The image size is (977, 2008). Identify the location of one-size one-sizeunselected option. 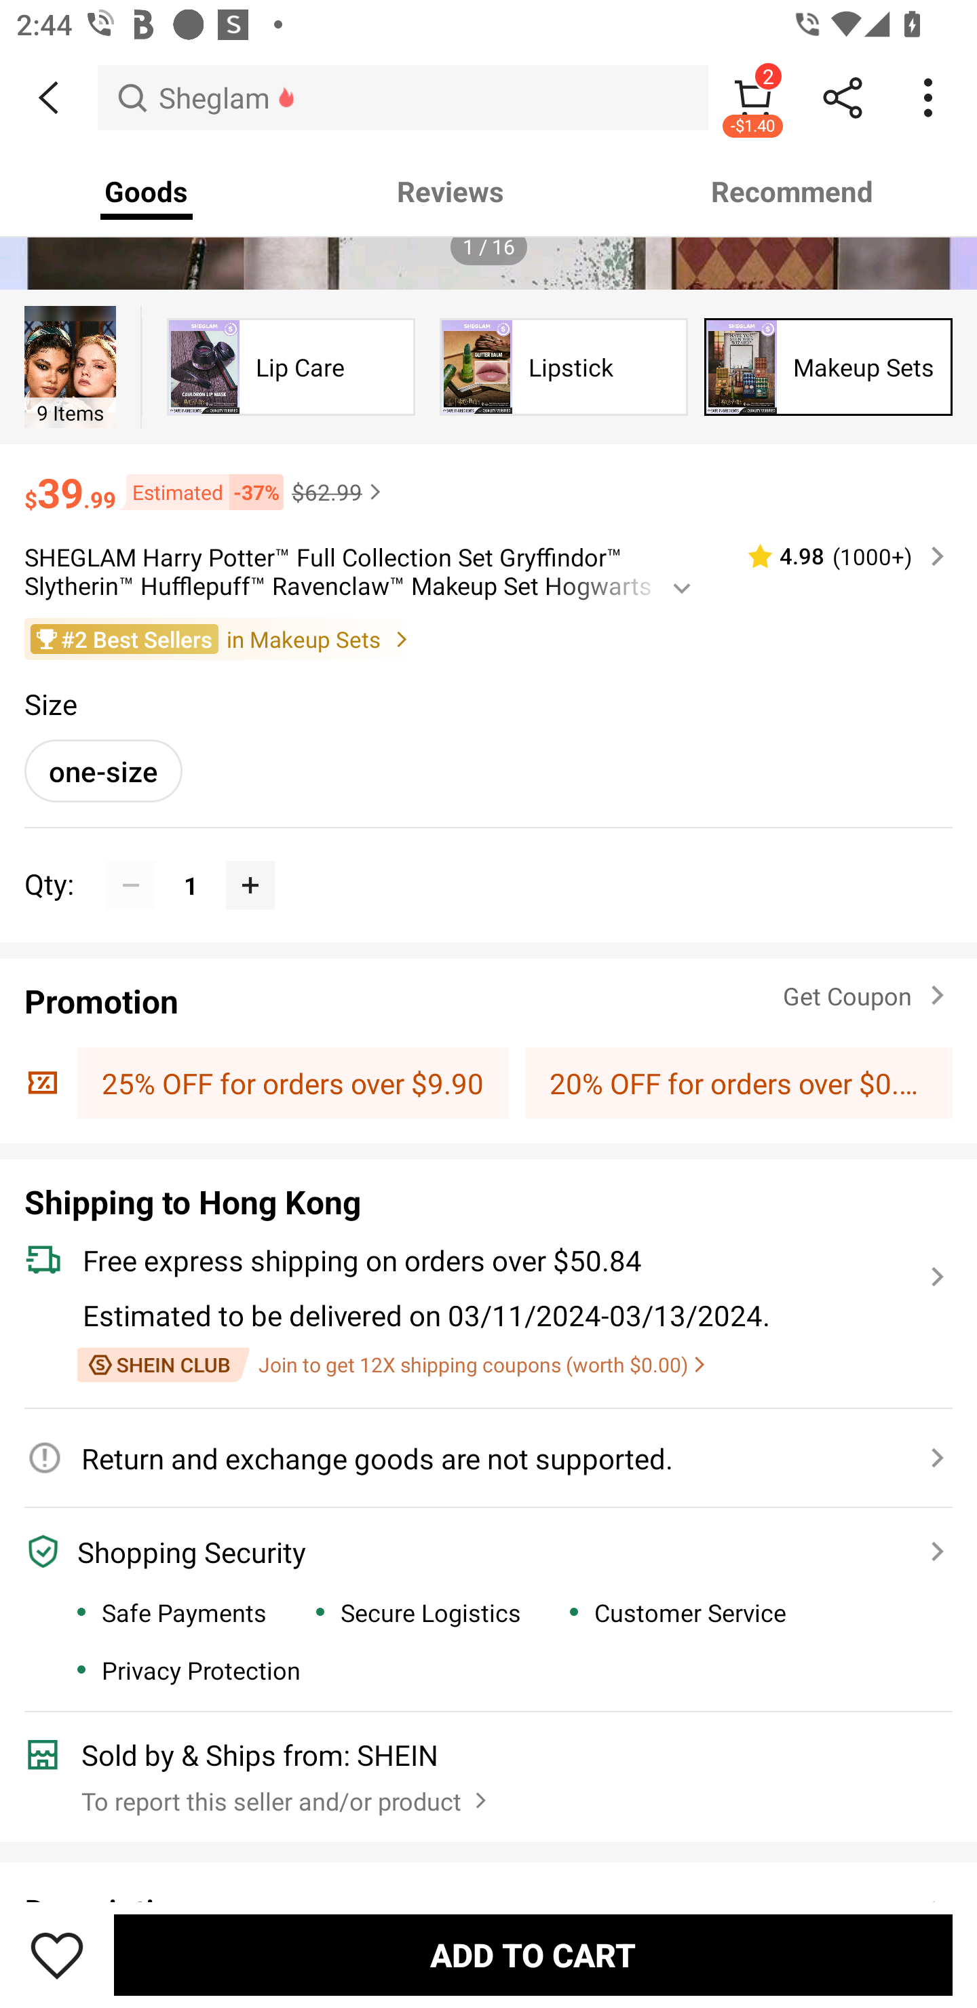
(103, 771).